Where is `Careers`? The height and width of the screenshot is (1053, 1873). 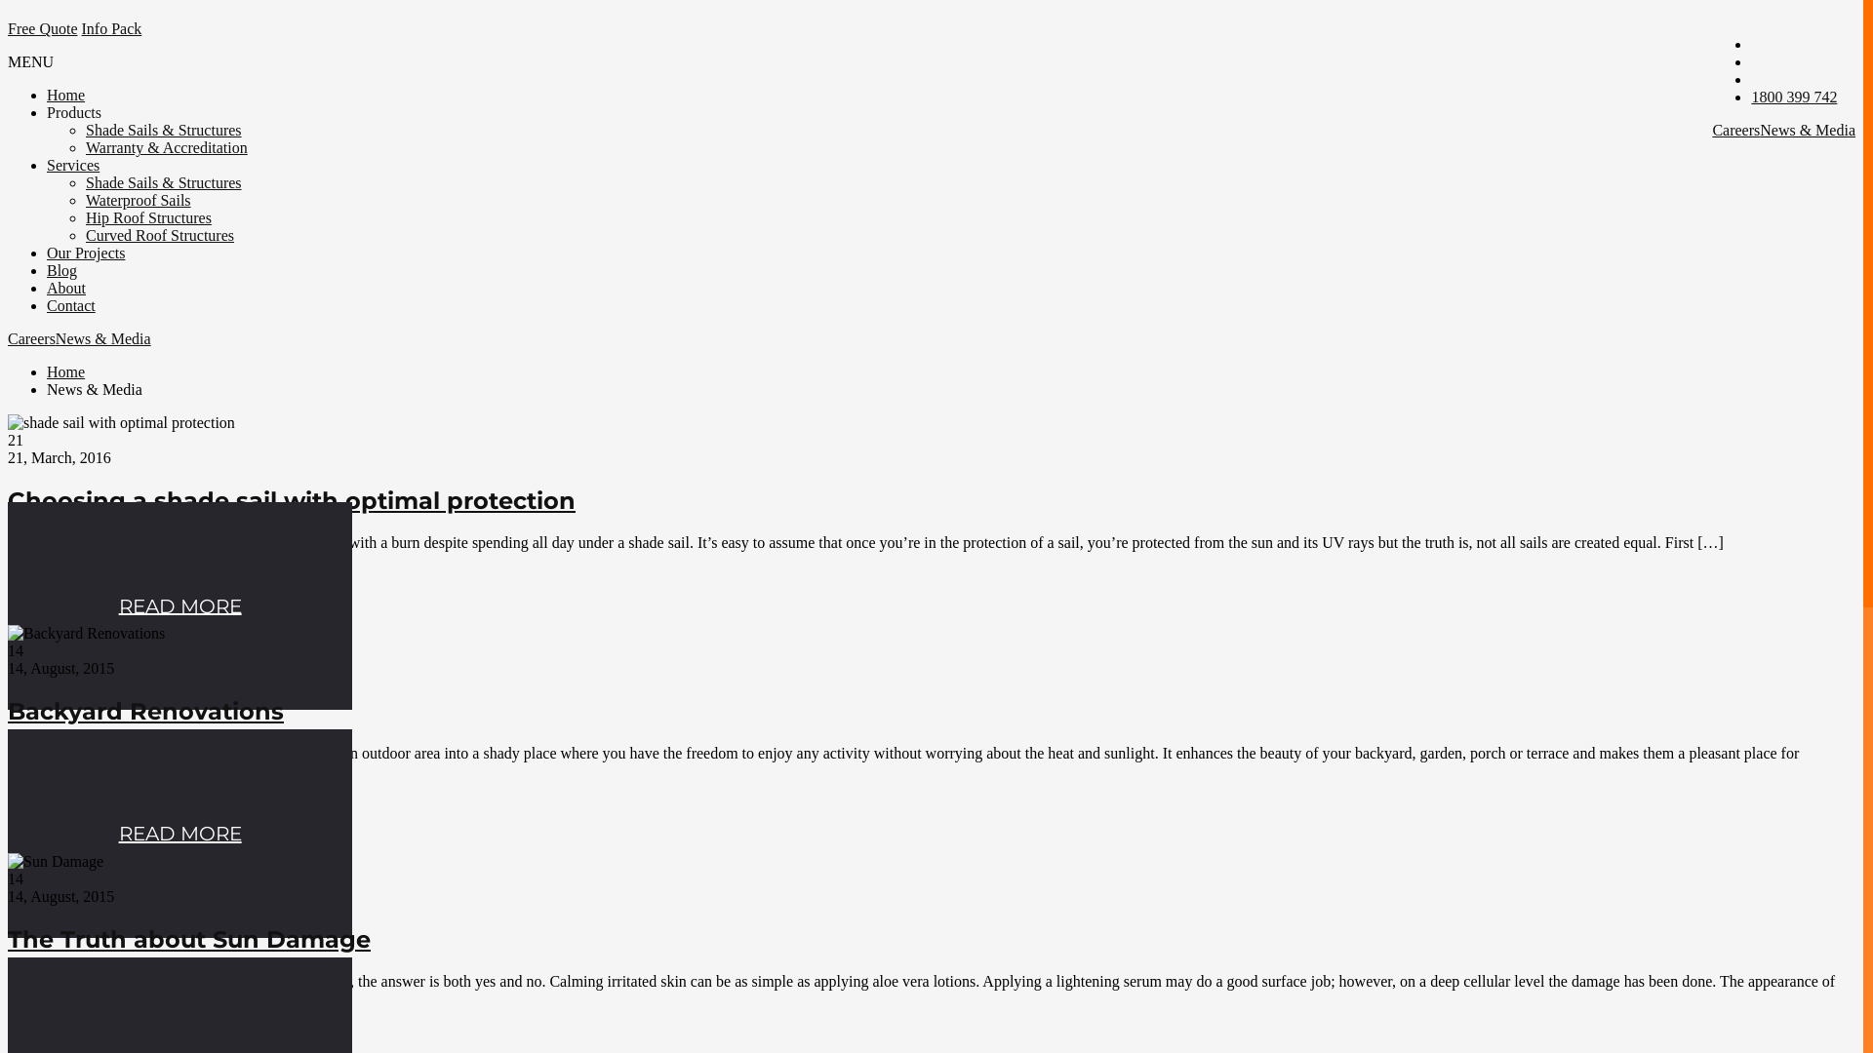 Careers is located at coordinates (31, 339).